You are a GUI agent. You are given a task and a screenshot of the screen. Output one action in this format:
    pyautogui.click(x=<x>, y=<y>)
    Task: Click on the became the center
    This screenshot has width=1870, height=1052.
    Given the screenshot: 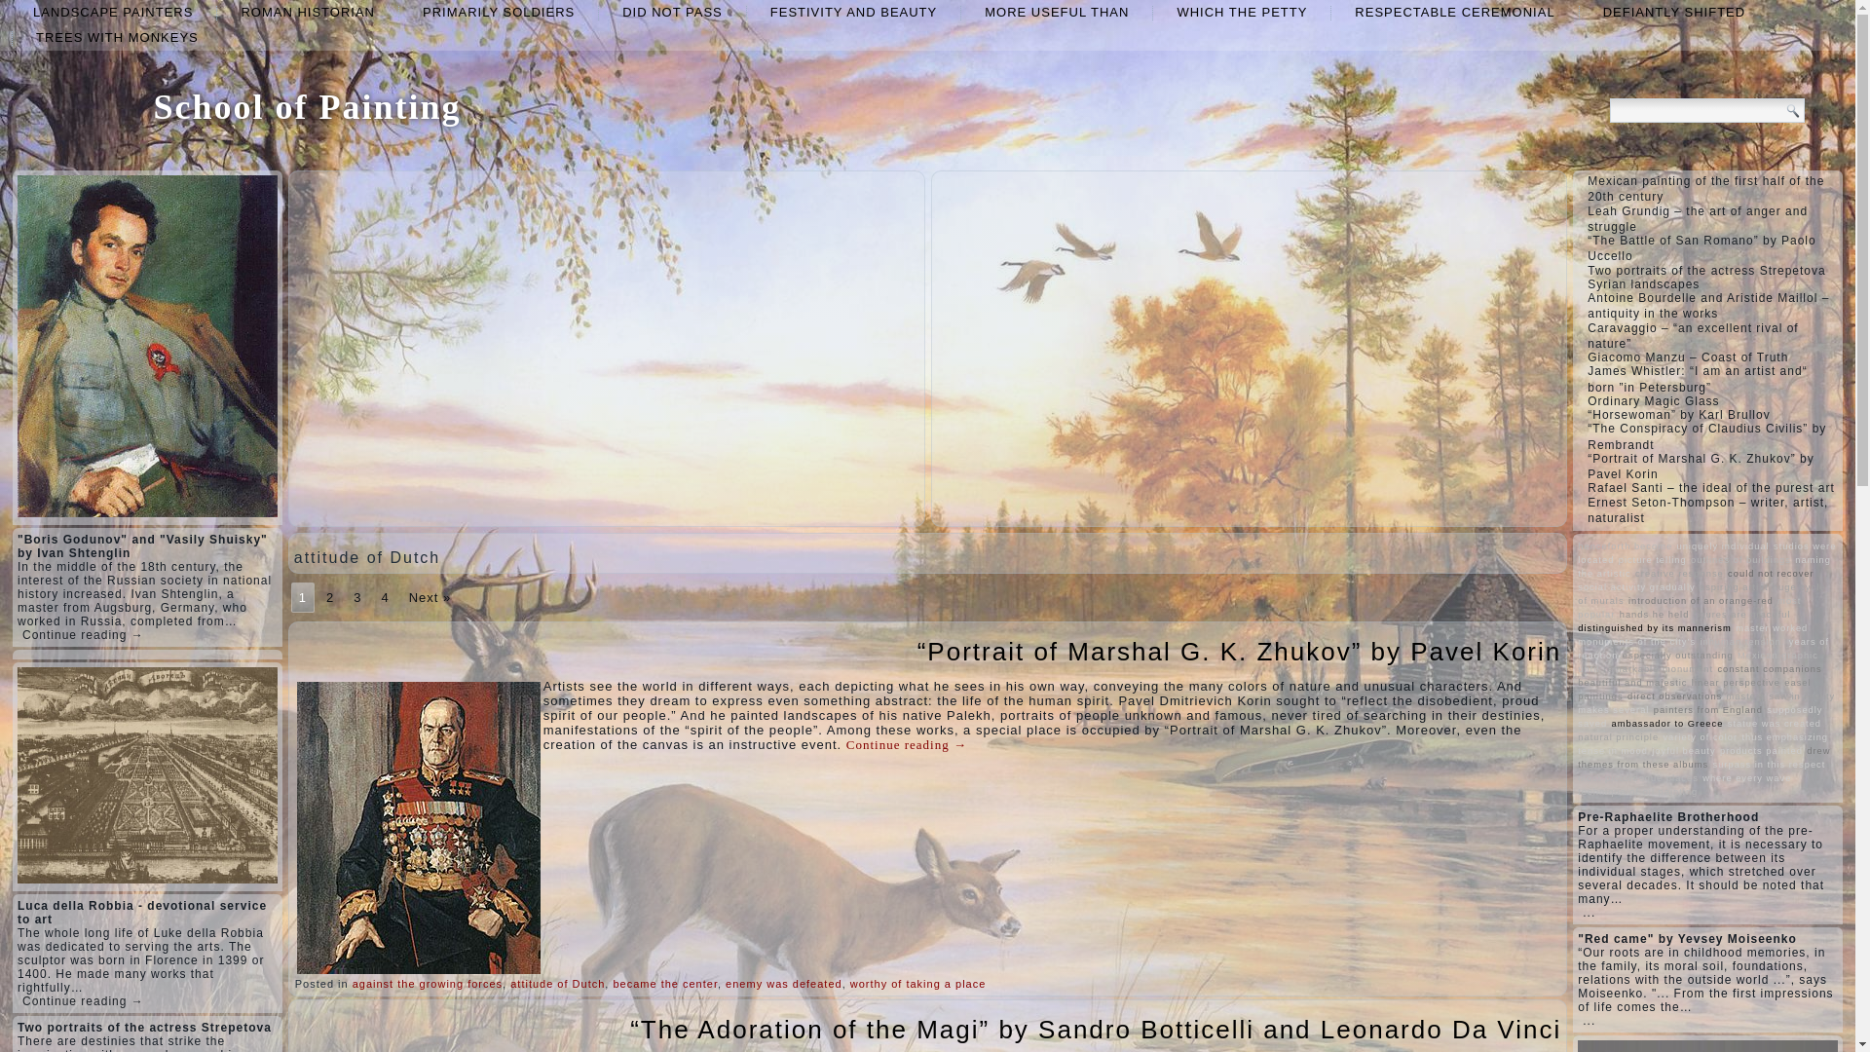 What is the action you would take?
    pyautogui.click(x=665, y=984)
    